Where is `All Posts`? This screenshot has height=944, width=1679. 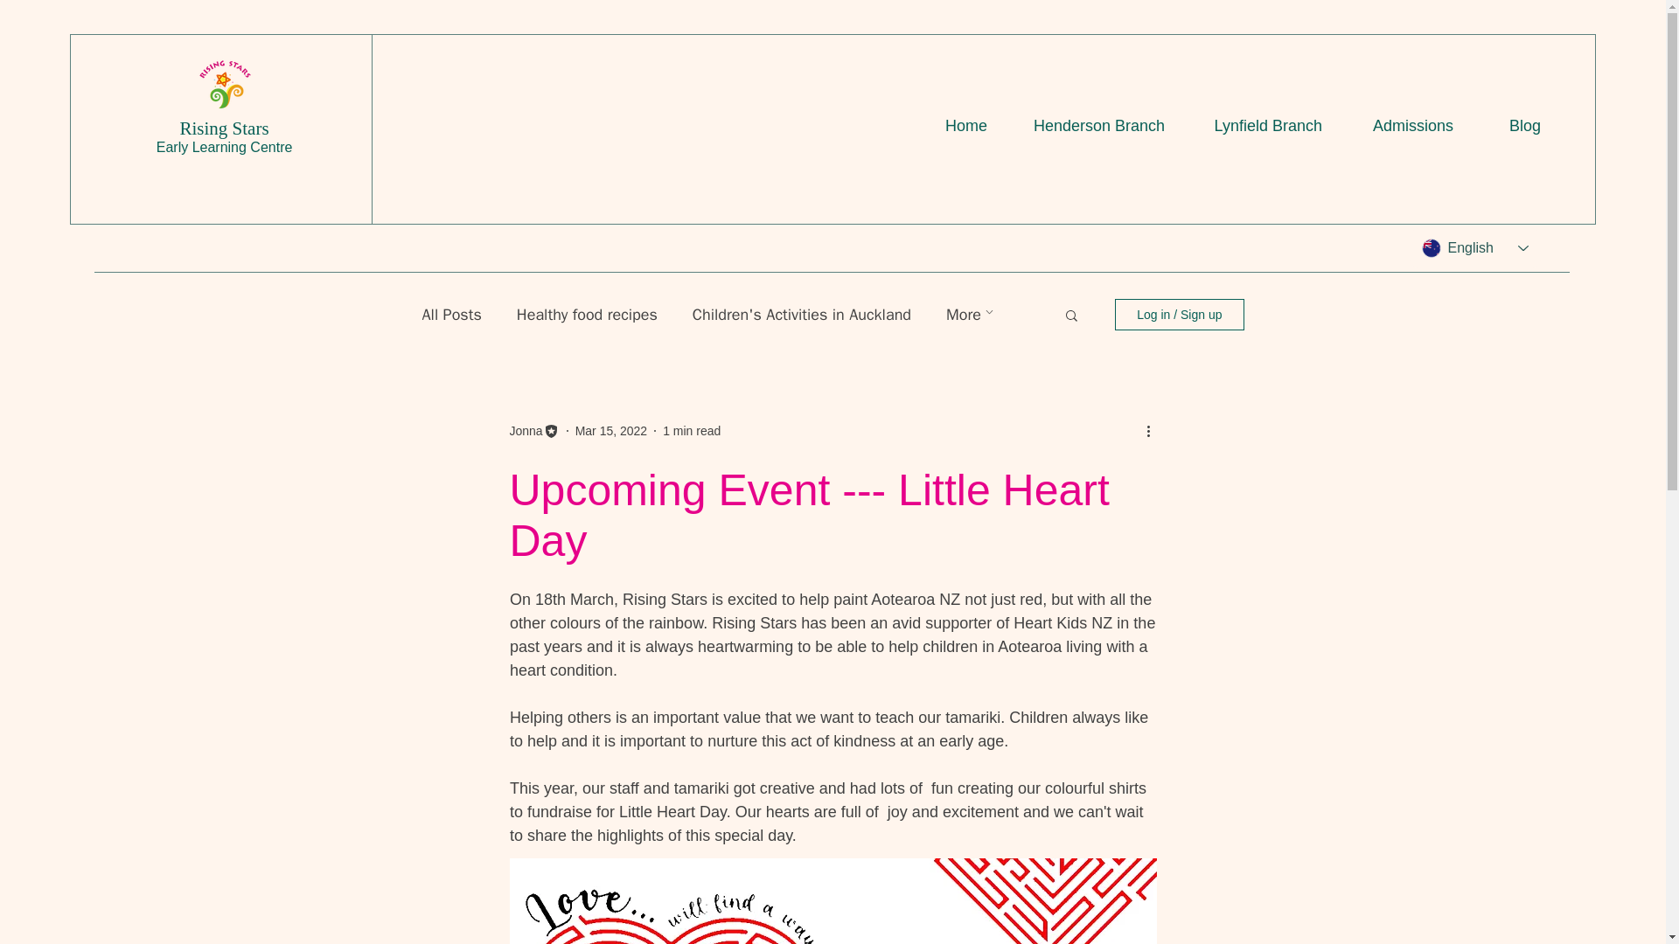 All Posts is located at coordinates (450, 314).